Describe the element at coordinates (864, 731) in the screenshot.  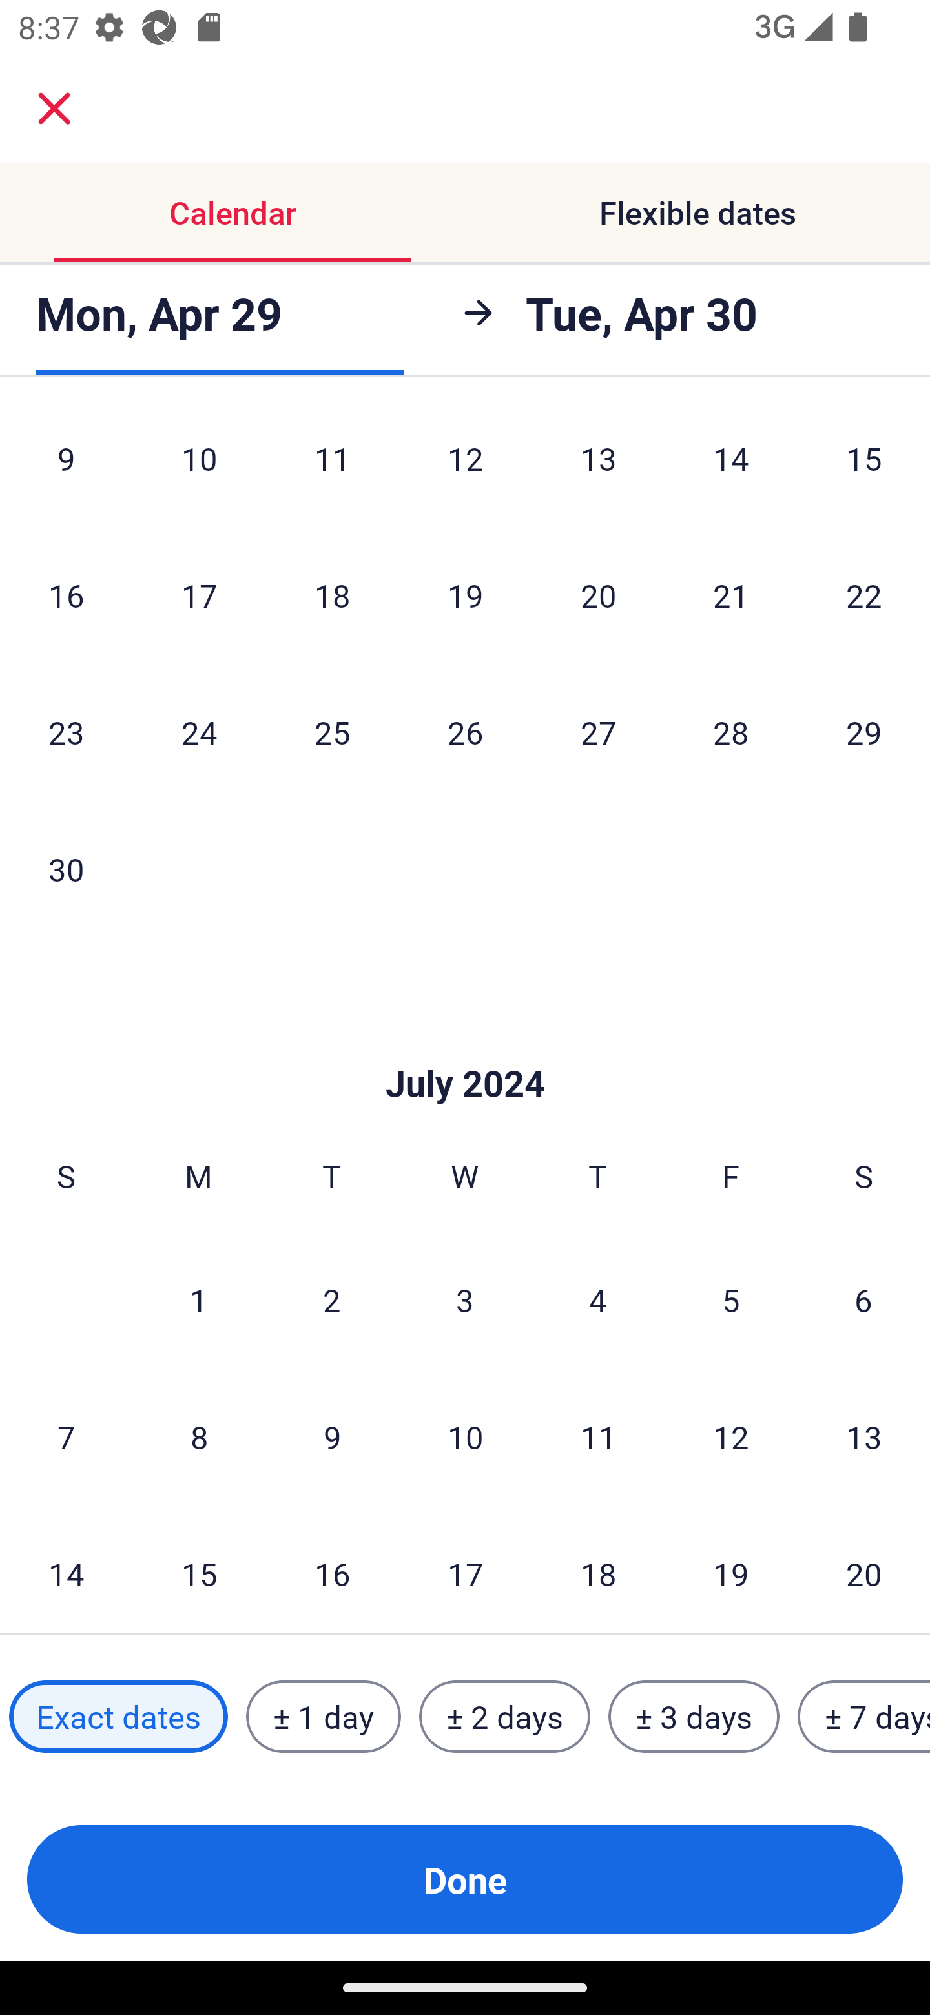
I see `29 Saturday, June 29, 2024` at that location.